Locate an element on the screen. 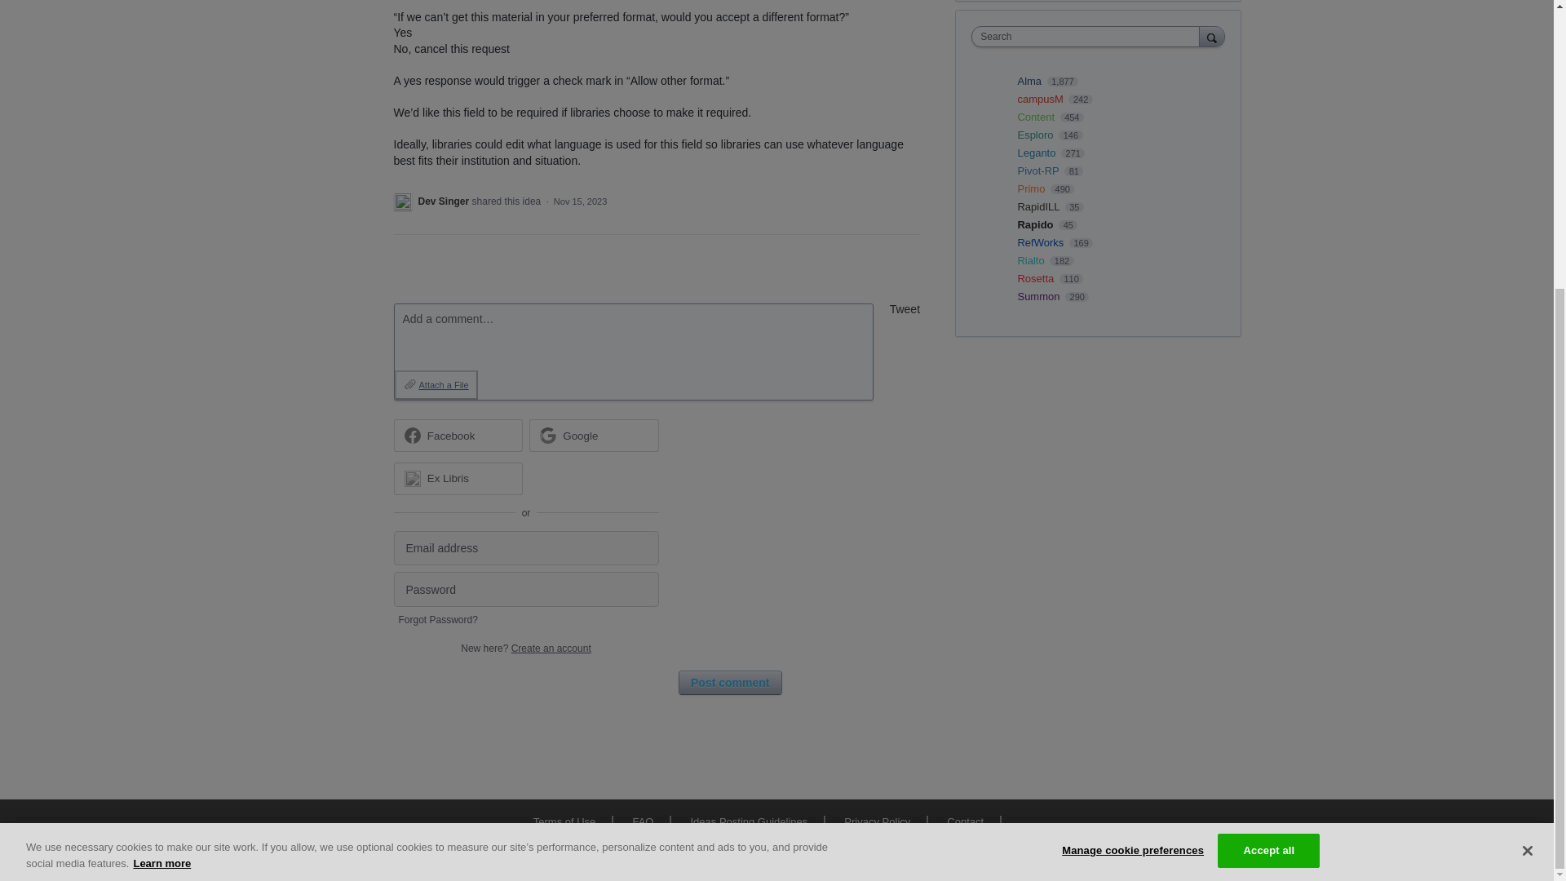 The width and height of the screenshot is (1566, 881). Attach a File is located at coordinates (436, 385).